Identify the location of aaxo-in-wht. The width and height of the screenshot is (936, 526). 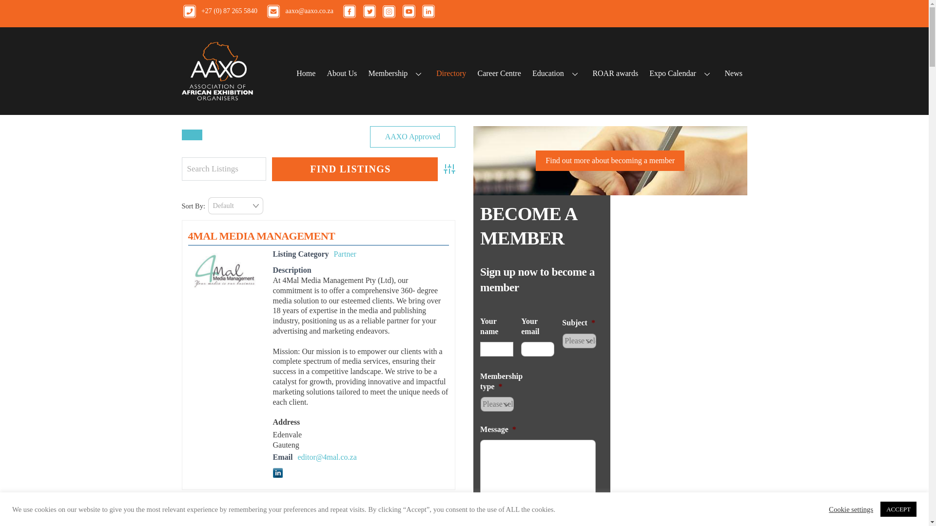
(428, 11).